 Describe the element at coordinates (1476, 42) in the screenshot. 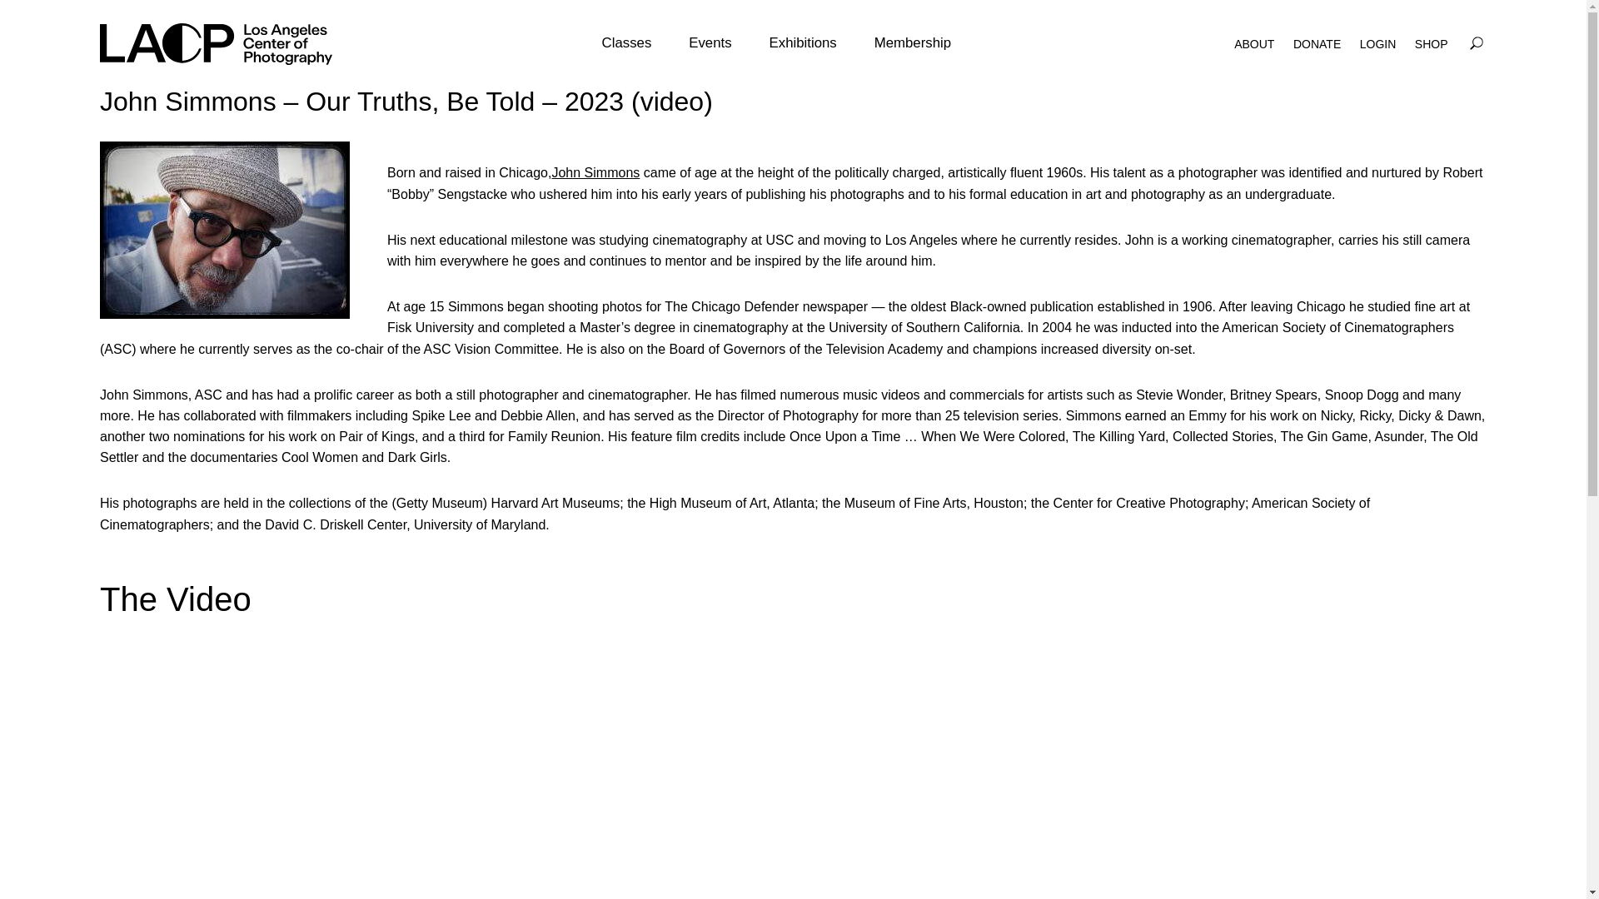

I see `Search this site` at that location.